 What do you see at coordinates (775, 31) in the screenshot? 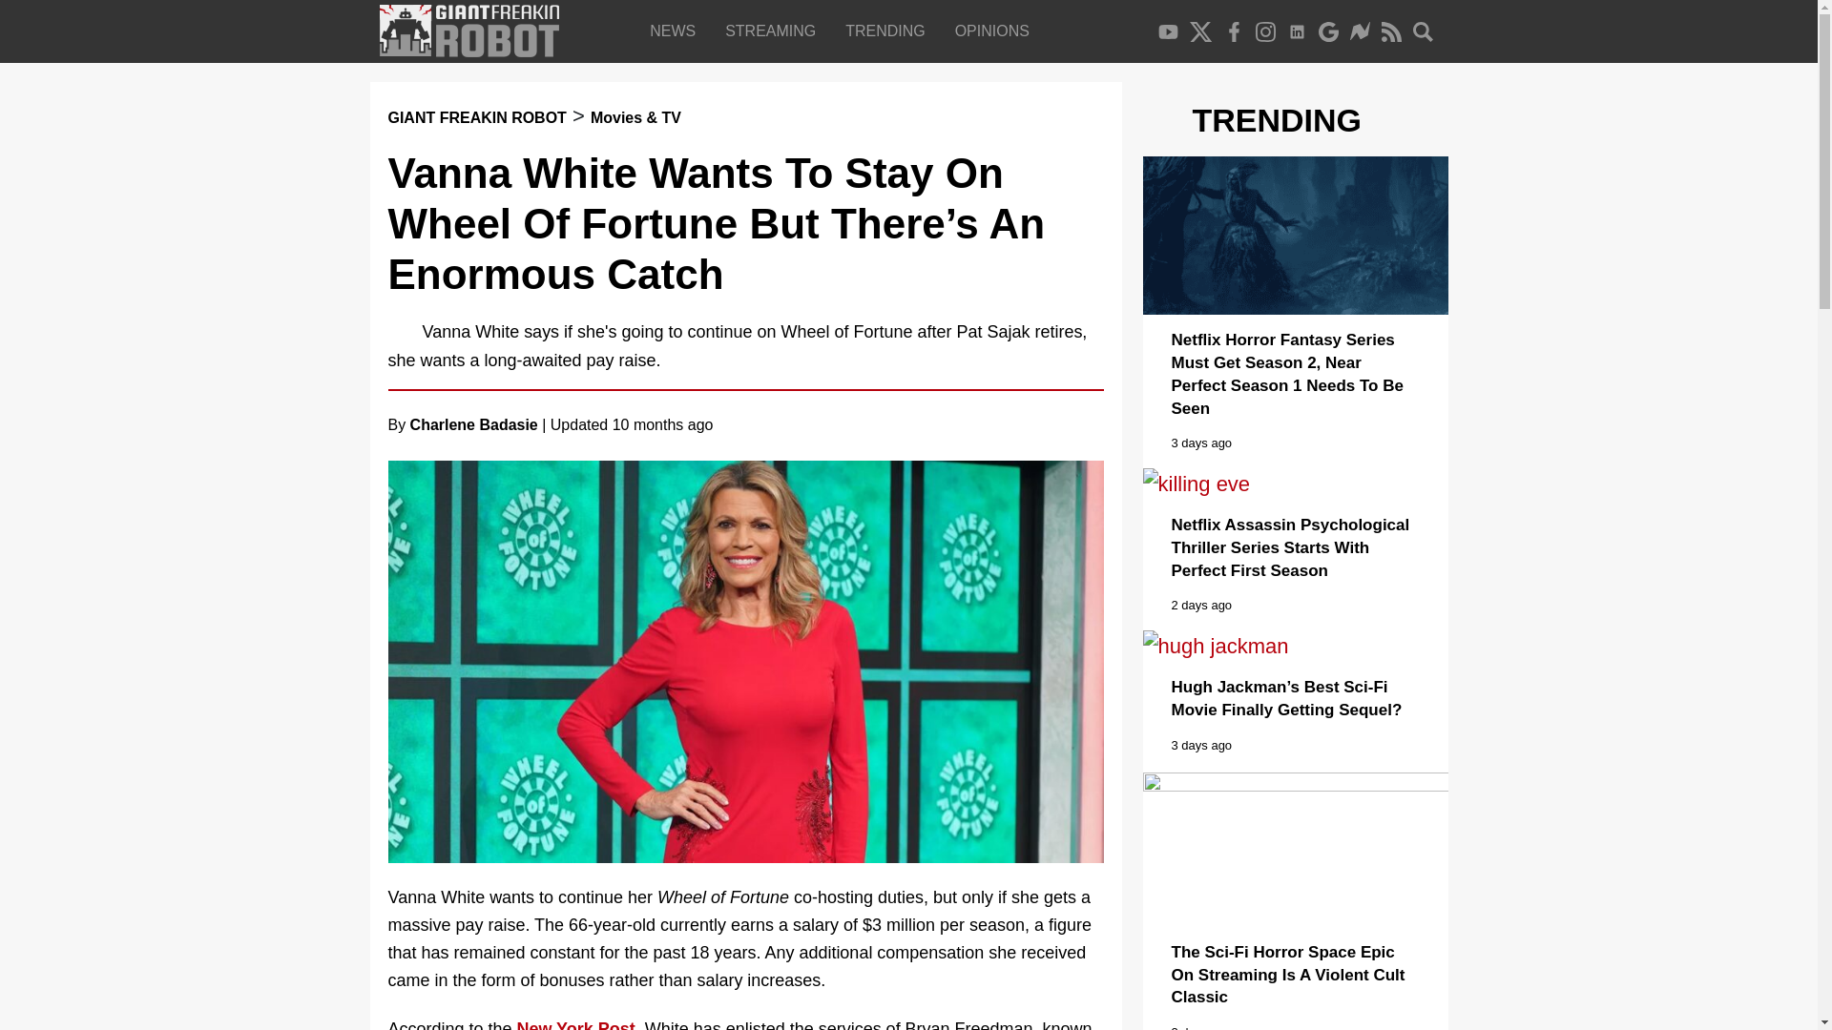
I see `Streaming` at bounding box center [775, 31].